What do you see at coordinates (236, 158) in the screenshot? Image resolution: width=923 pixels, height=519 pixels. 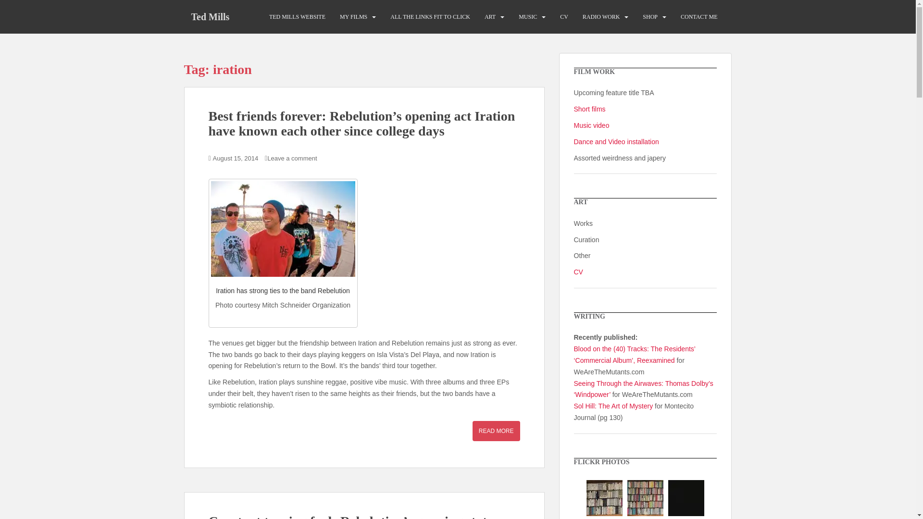 I see `August 15, 2014` at bounding box center [236, 158].